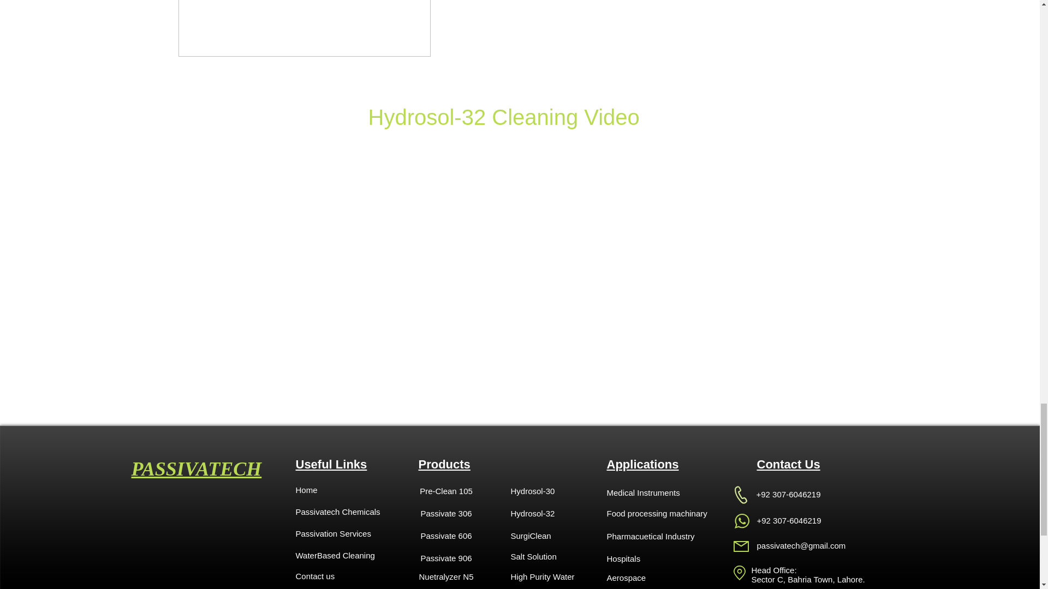 The image size is (1048, 589). I want to click on Passivation Services, so click(372, 533).